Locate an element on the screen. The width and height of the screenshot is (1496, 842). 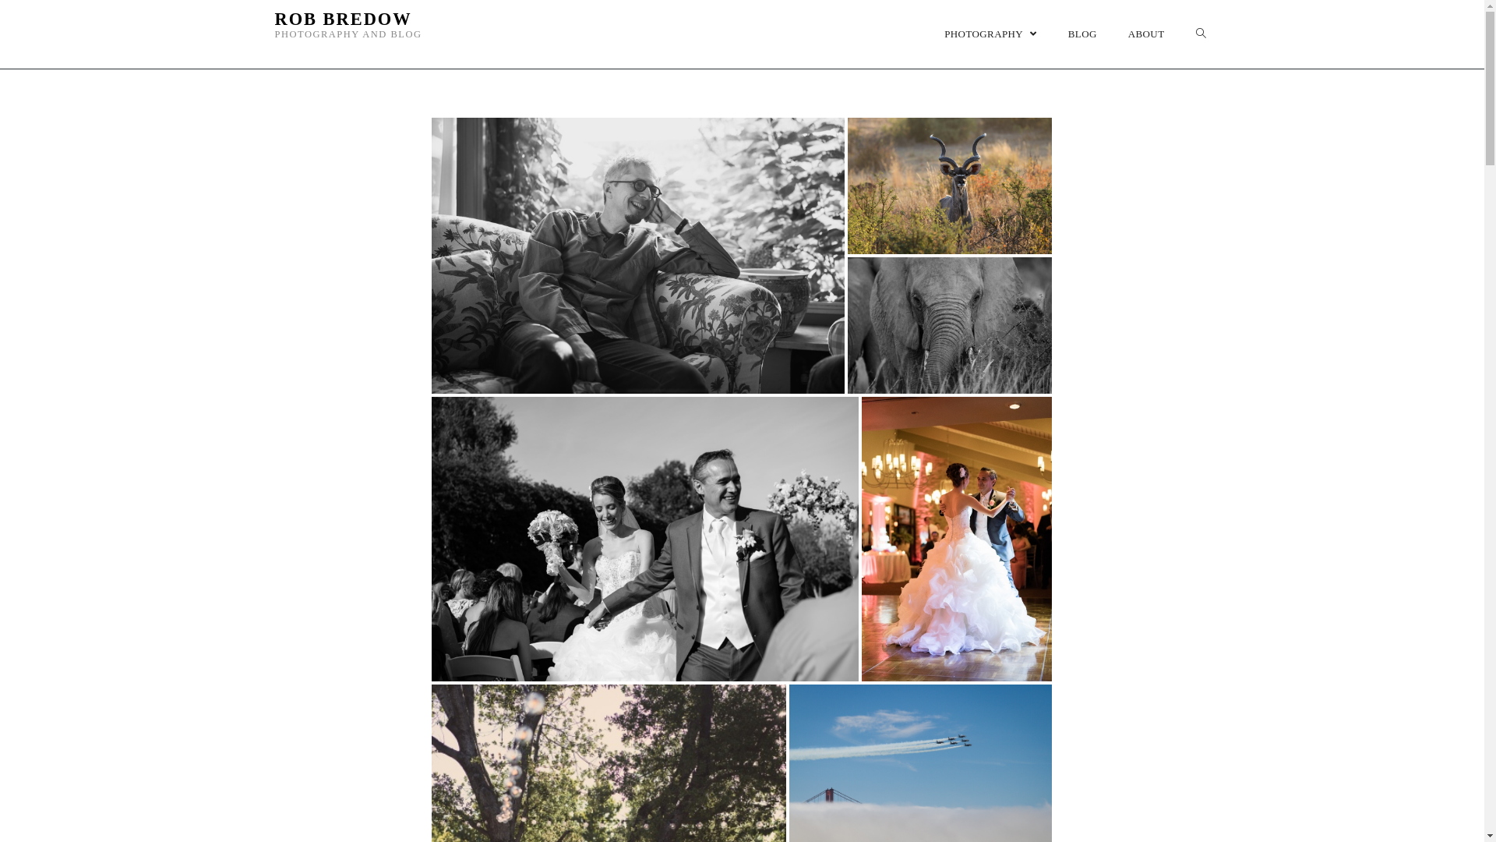
ROB BREDOW
PHOTOGRAPHY AND BLOG is located at coordinates (348, 34).